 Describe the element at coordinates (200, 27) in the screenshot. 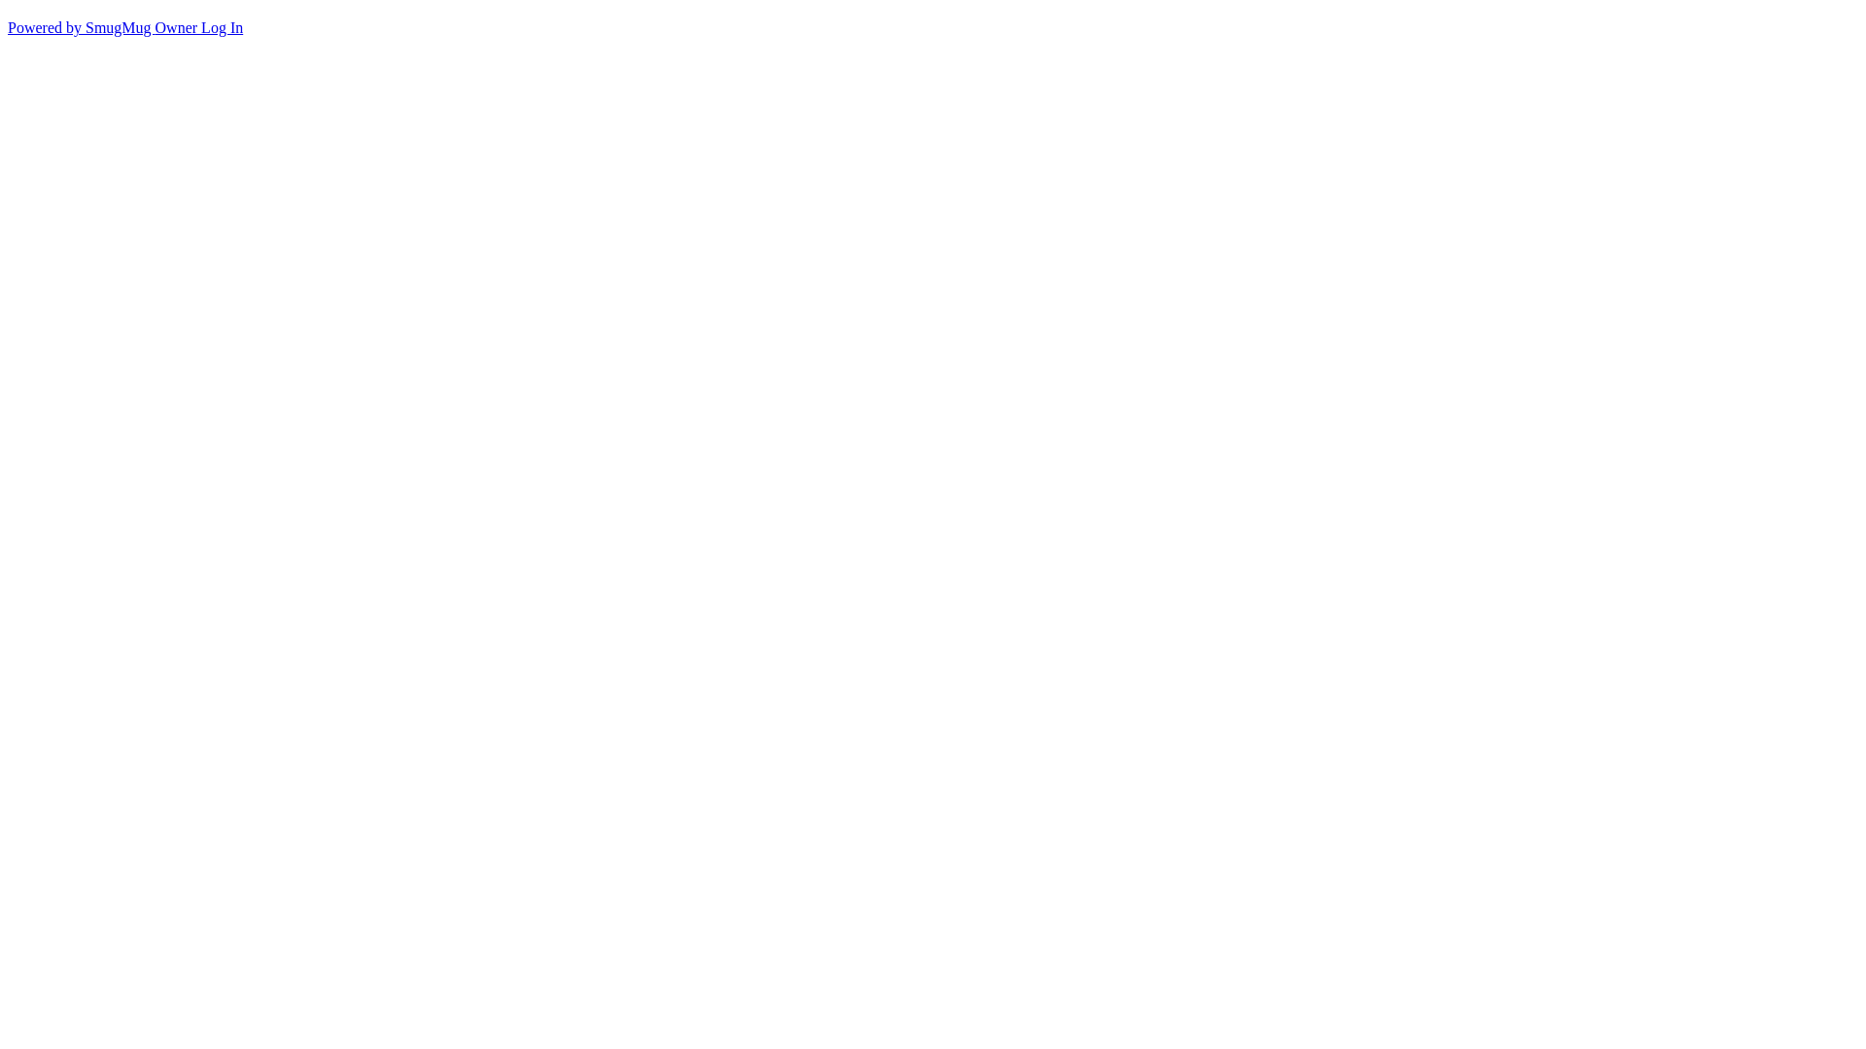

I see `Owner Log In` at that location.